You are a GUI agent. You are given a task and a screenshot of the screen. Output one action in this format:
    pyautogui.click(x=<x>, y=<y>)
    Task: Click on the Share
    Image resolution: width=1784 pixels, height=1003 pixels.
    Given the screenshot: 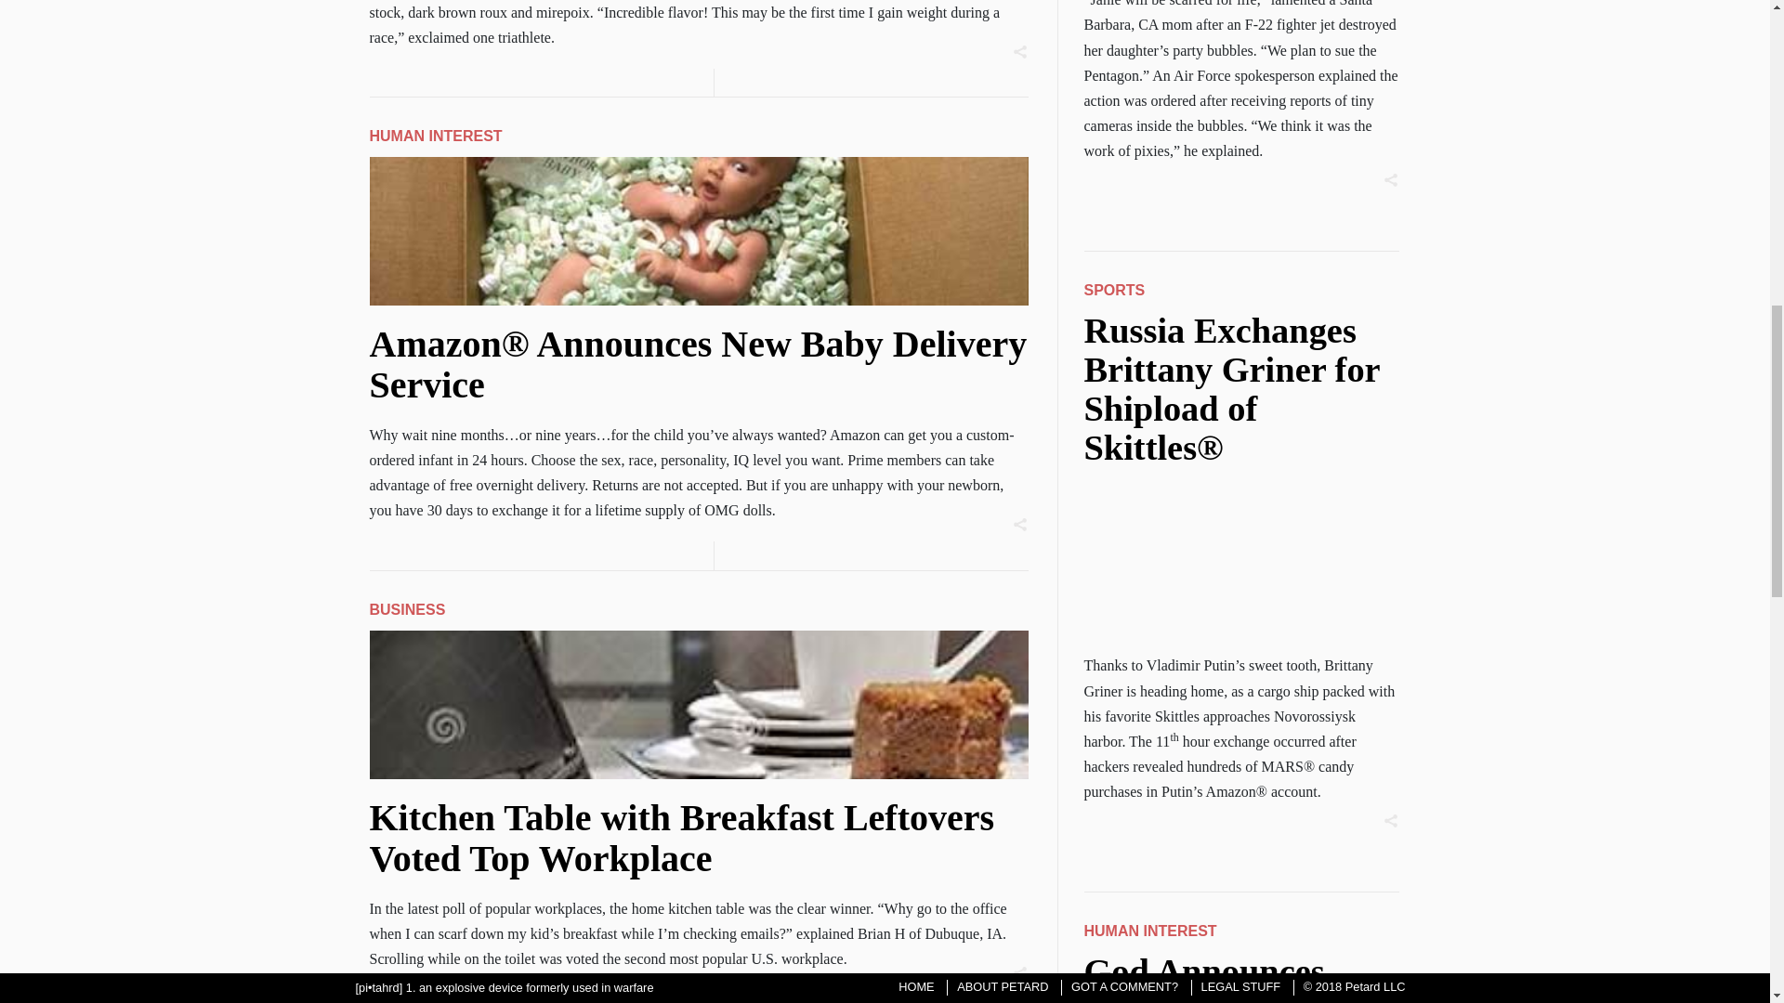 What is the action you would take?
    pyautogui.click(x=1030, y=972)
    